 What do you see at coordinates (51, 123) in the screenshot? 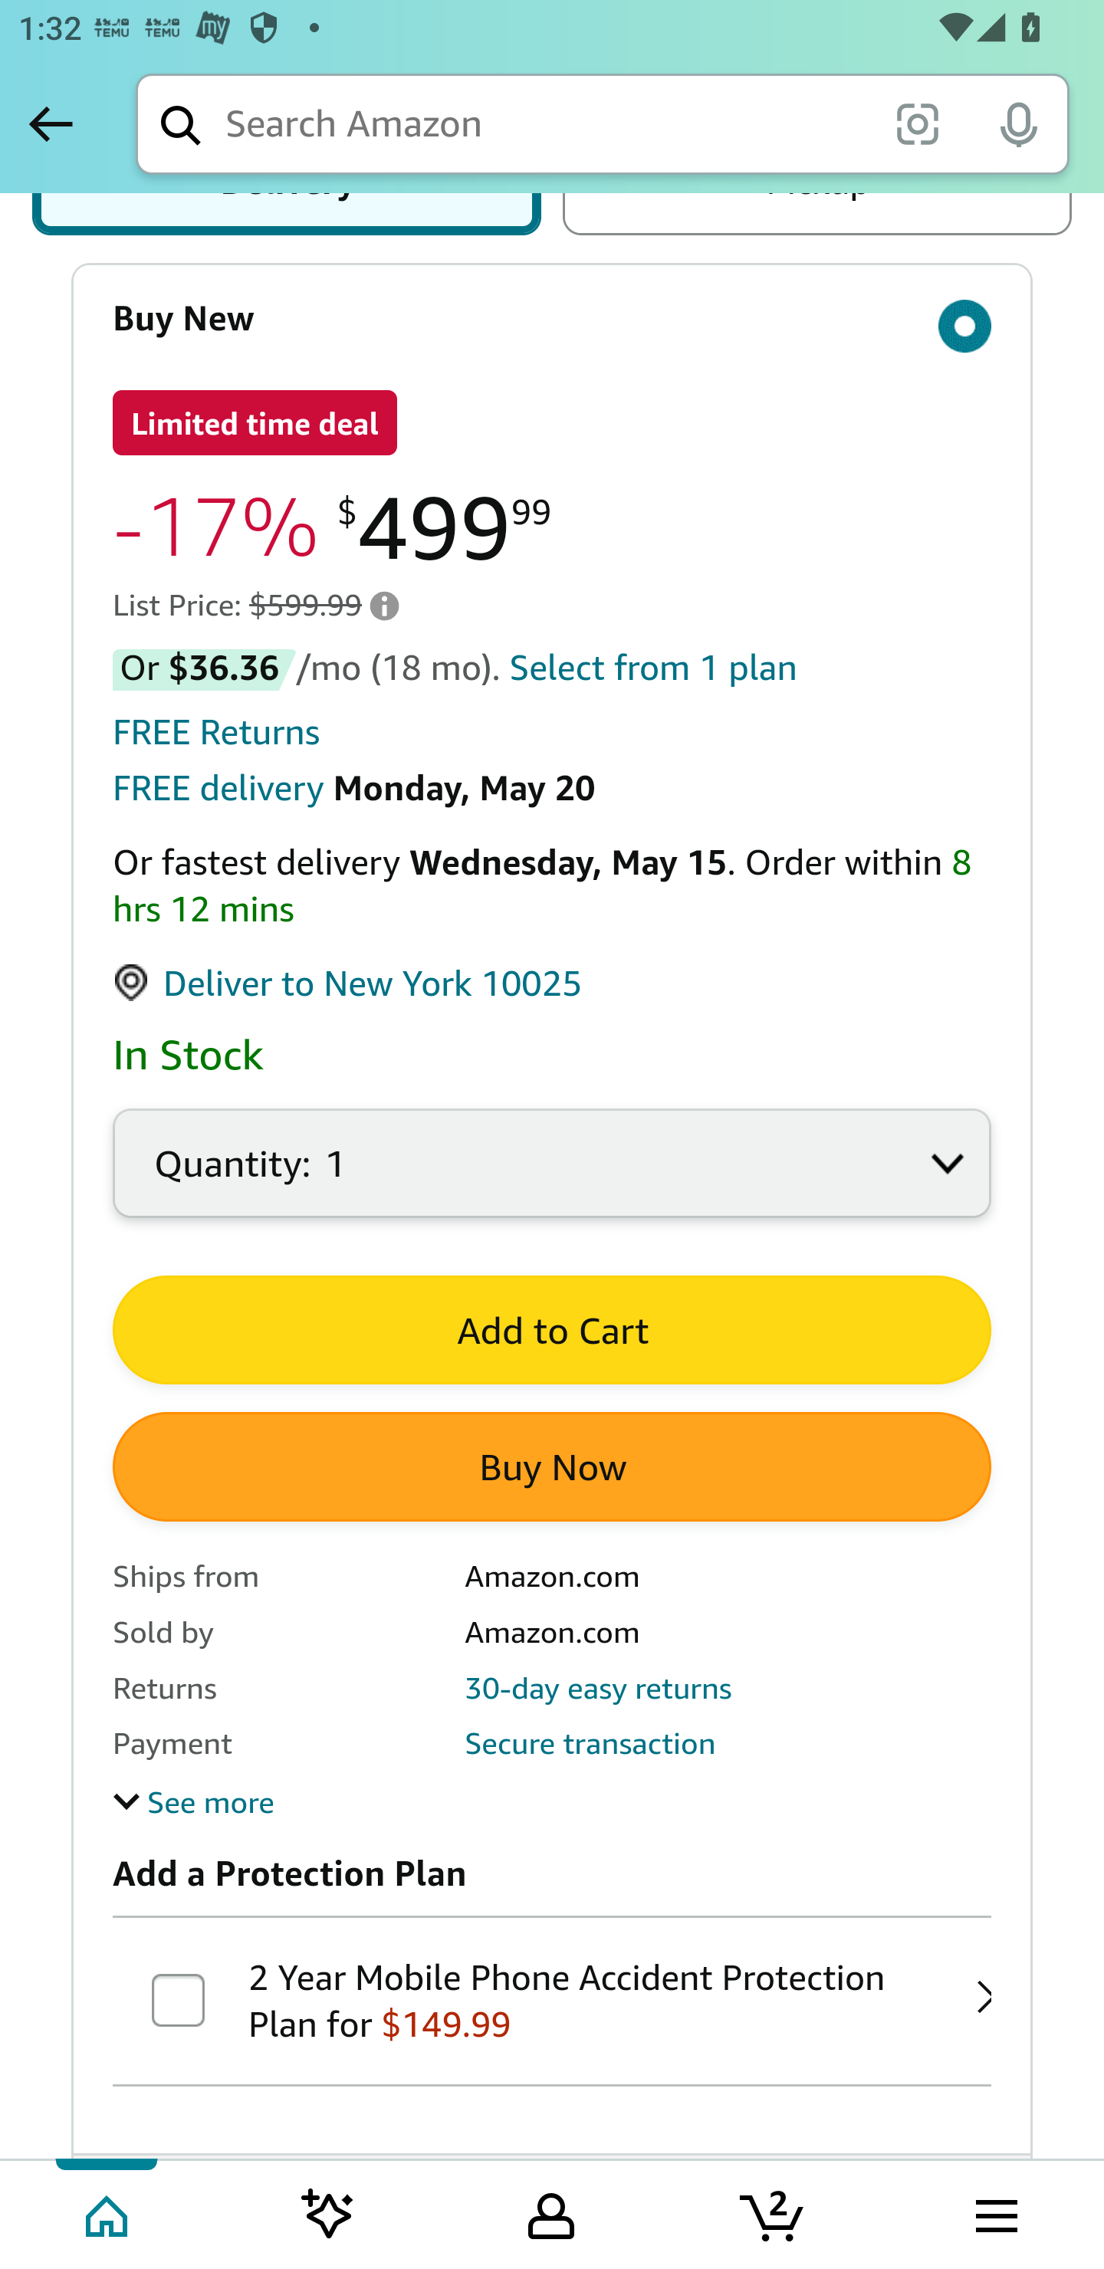
I see `Back` at bounding box center [51, 123].